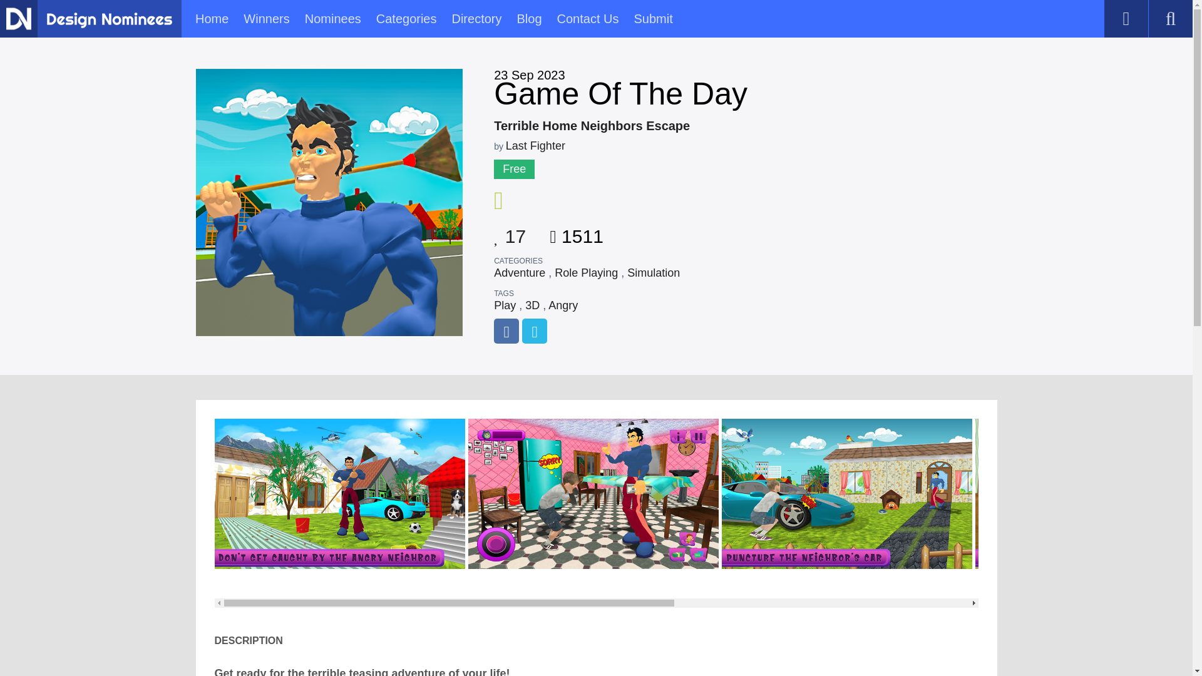 This screenshot has height=676, width=1202. I want to click on Nominees, so click(333, 19).